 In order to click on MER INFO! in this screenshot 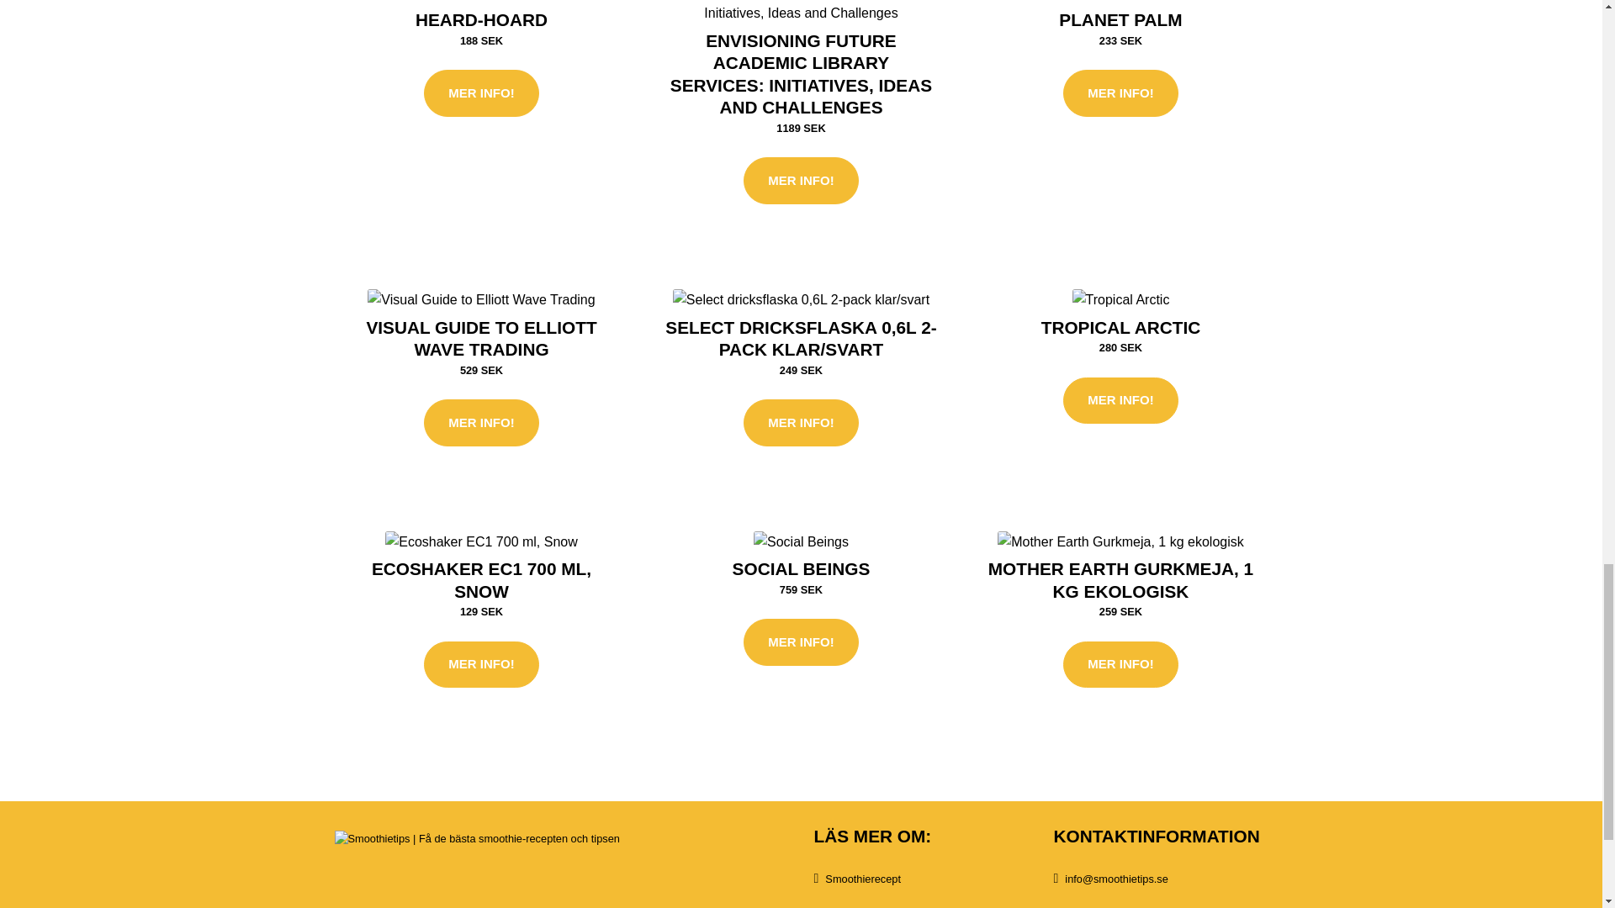, I will do `click(480, 93)`.